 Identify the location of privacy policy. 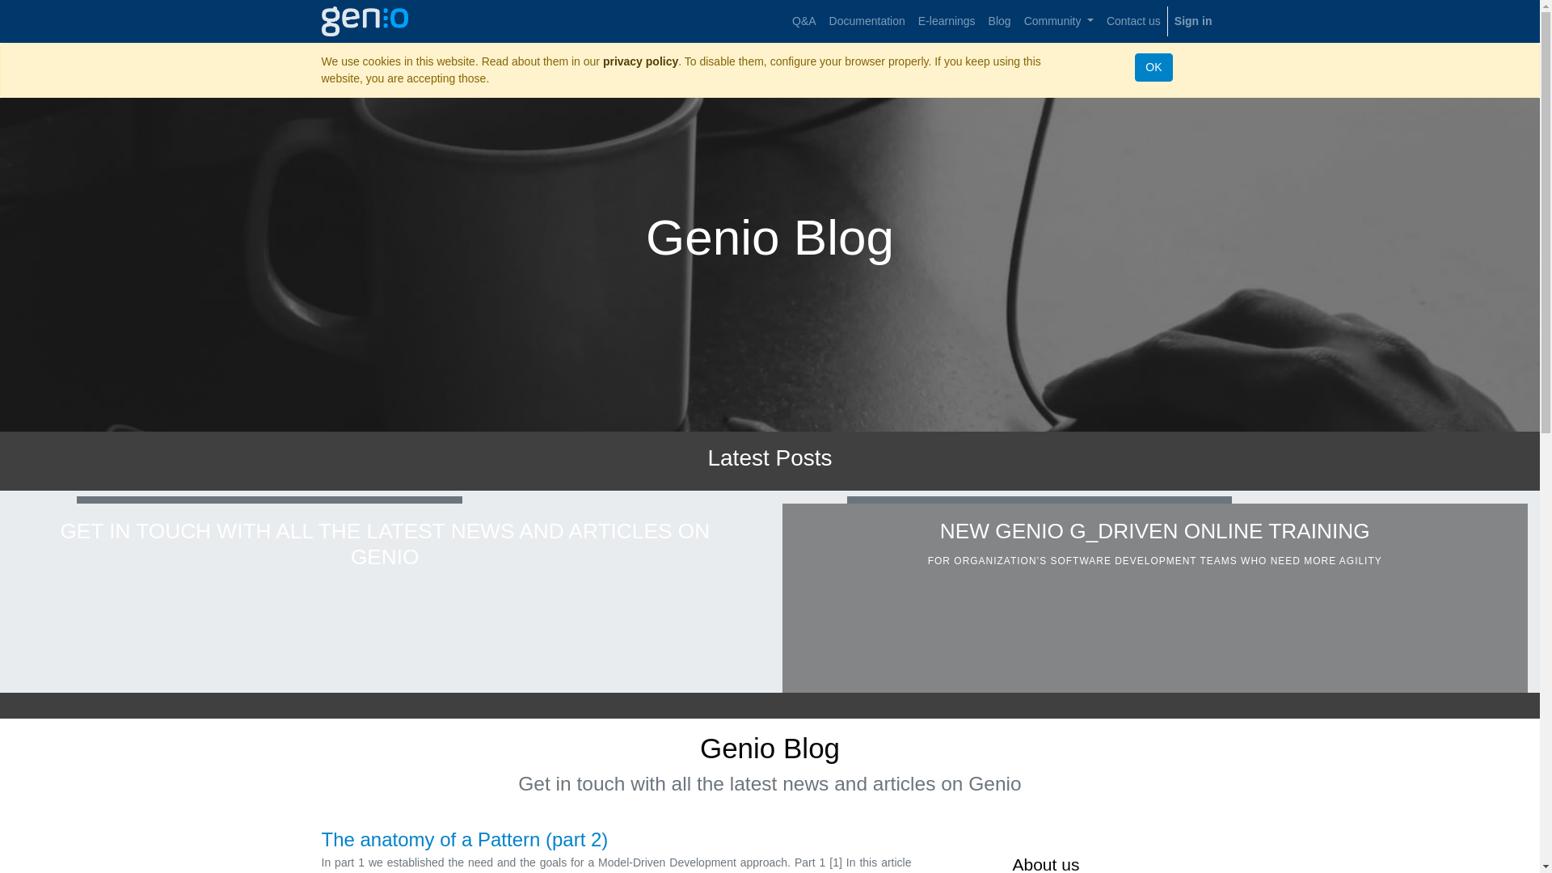
(640, 61).